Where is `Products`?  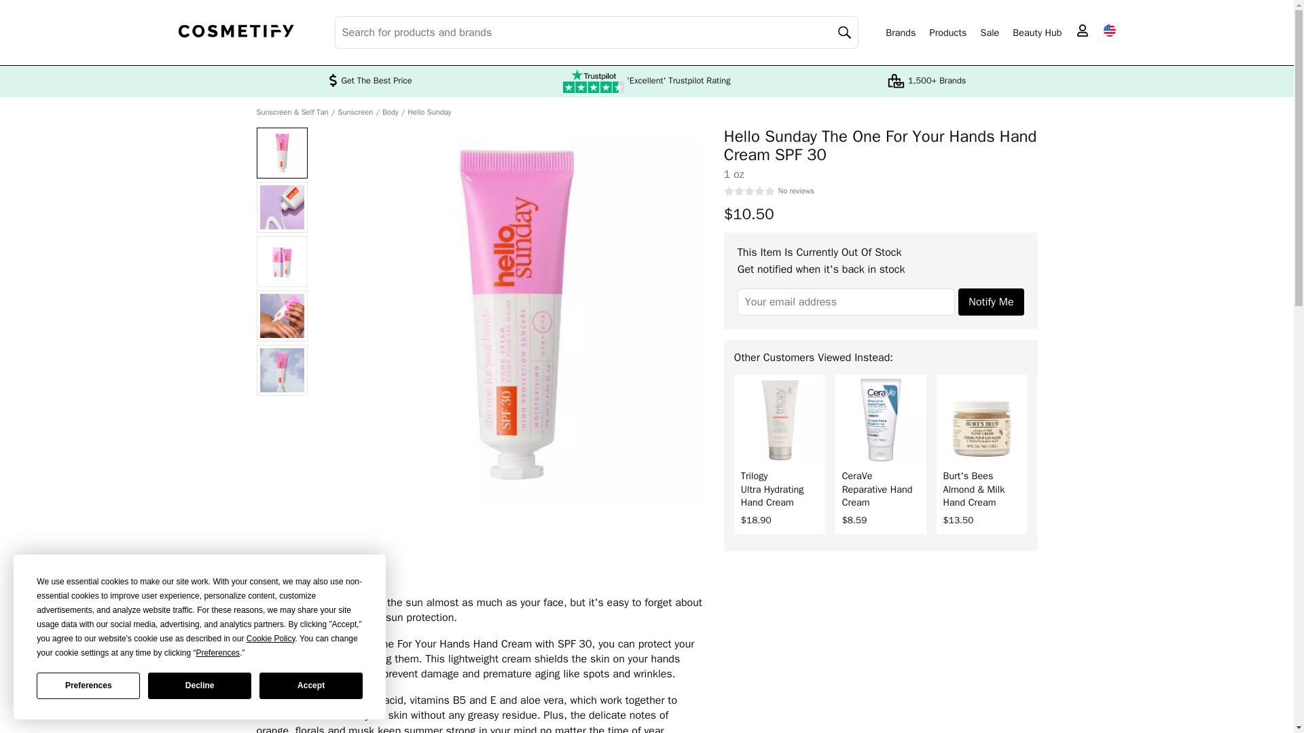 Products is located at coordinates (948, 33).